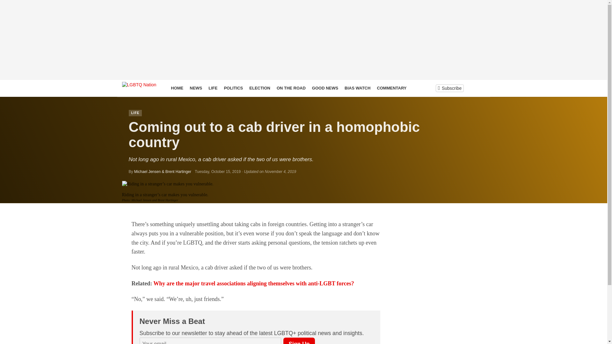  I want to click on GOOD NEWS, so click(325, 88).